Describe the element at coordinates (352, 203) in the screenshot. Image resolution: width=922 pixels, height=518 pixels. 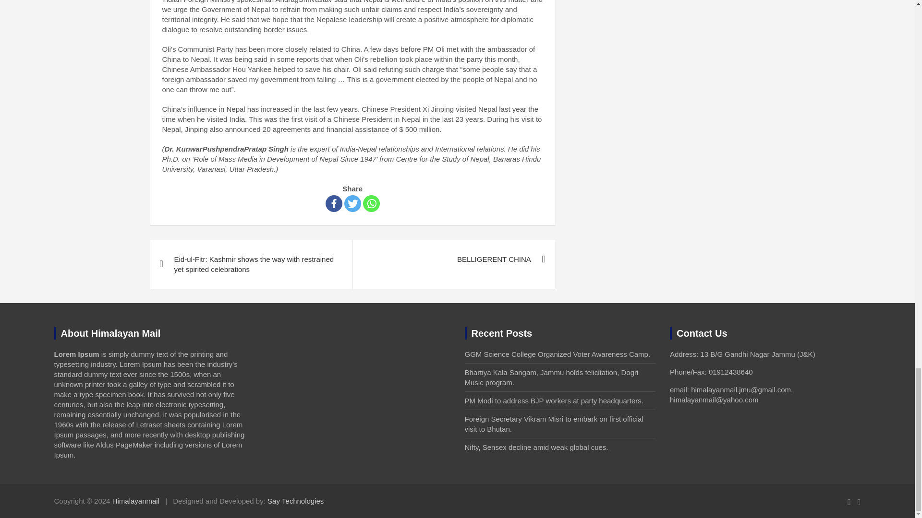
I see `Twitter` at that location.